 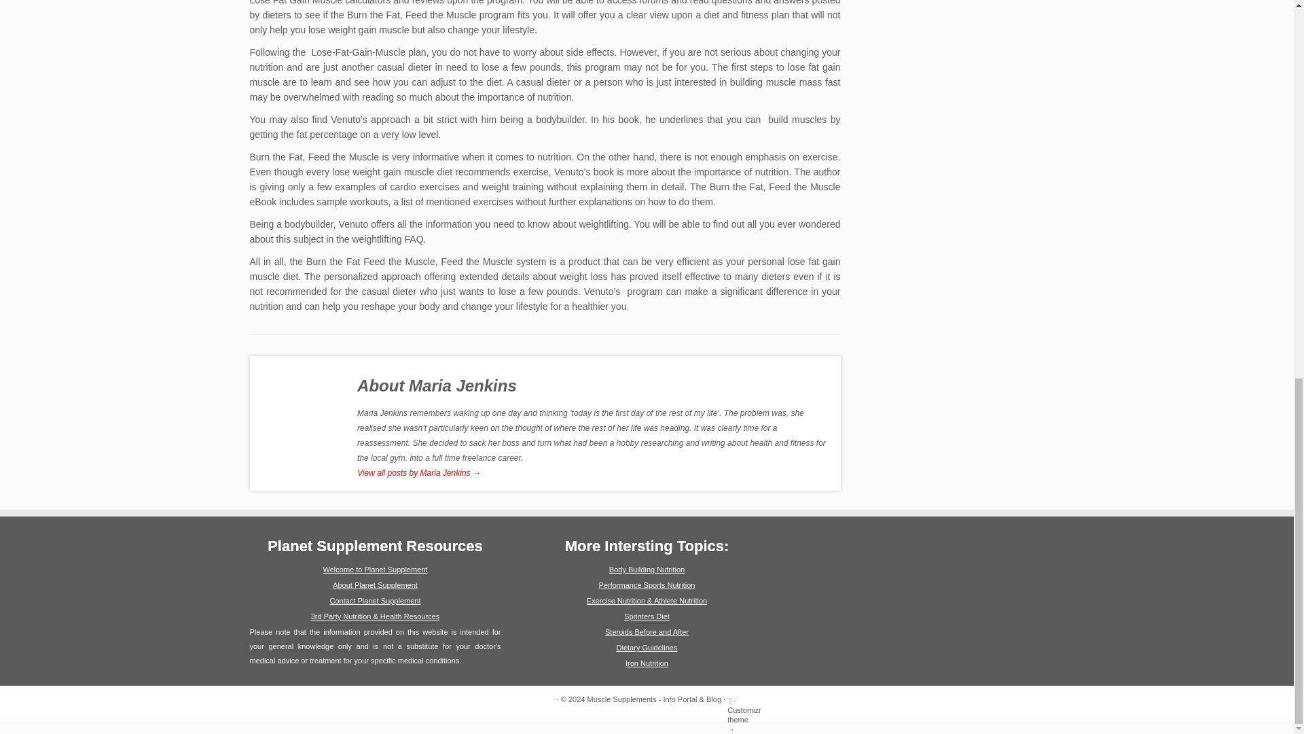 What do you see at coordinates (647, 663) in the screenshot?
I see `Iron Nutrition` at bounding box center [647, 663].